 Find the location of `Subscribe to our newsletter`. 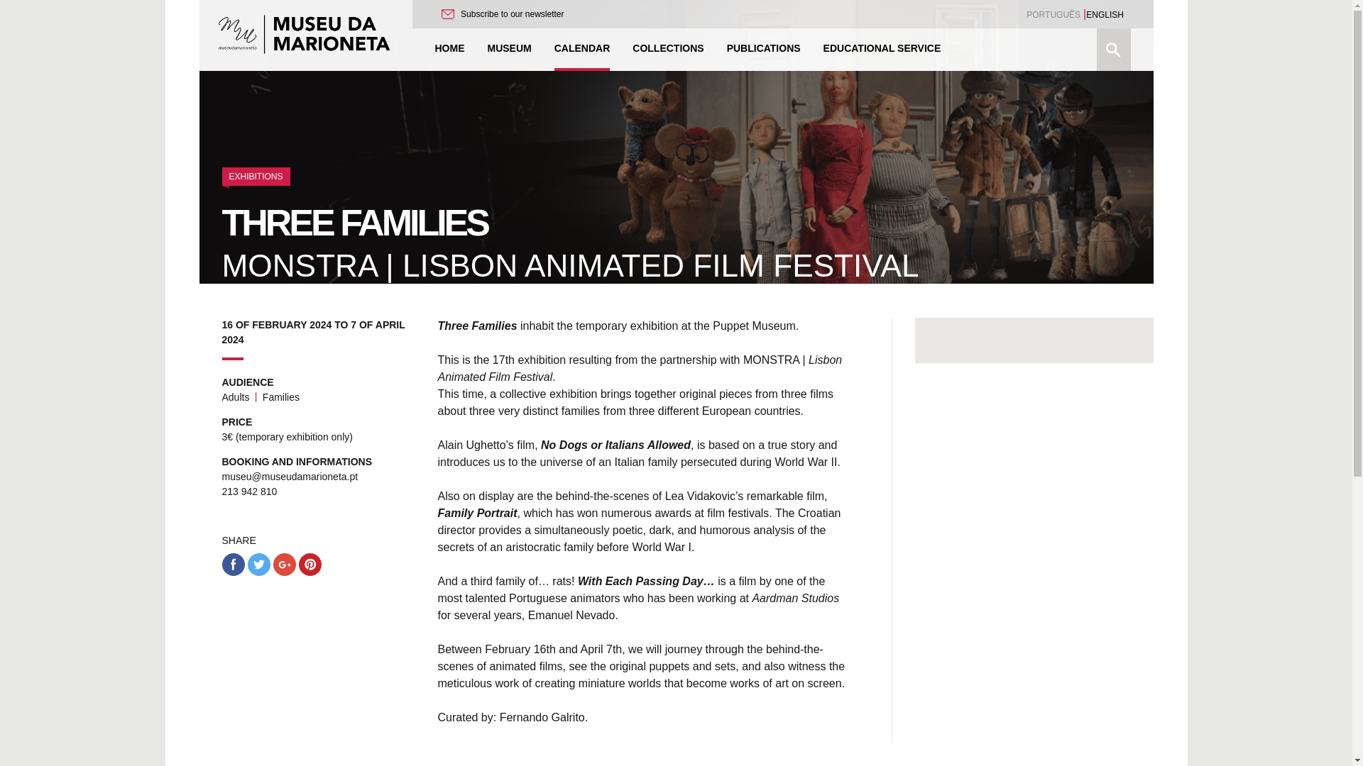

Subscribe to our newsletter is located at coordinates (503, 14).